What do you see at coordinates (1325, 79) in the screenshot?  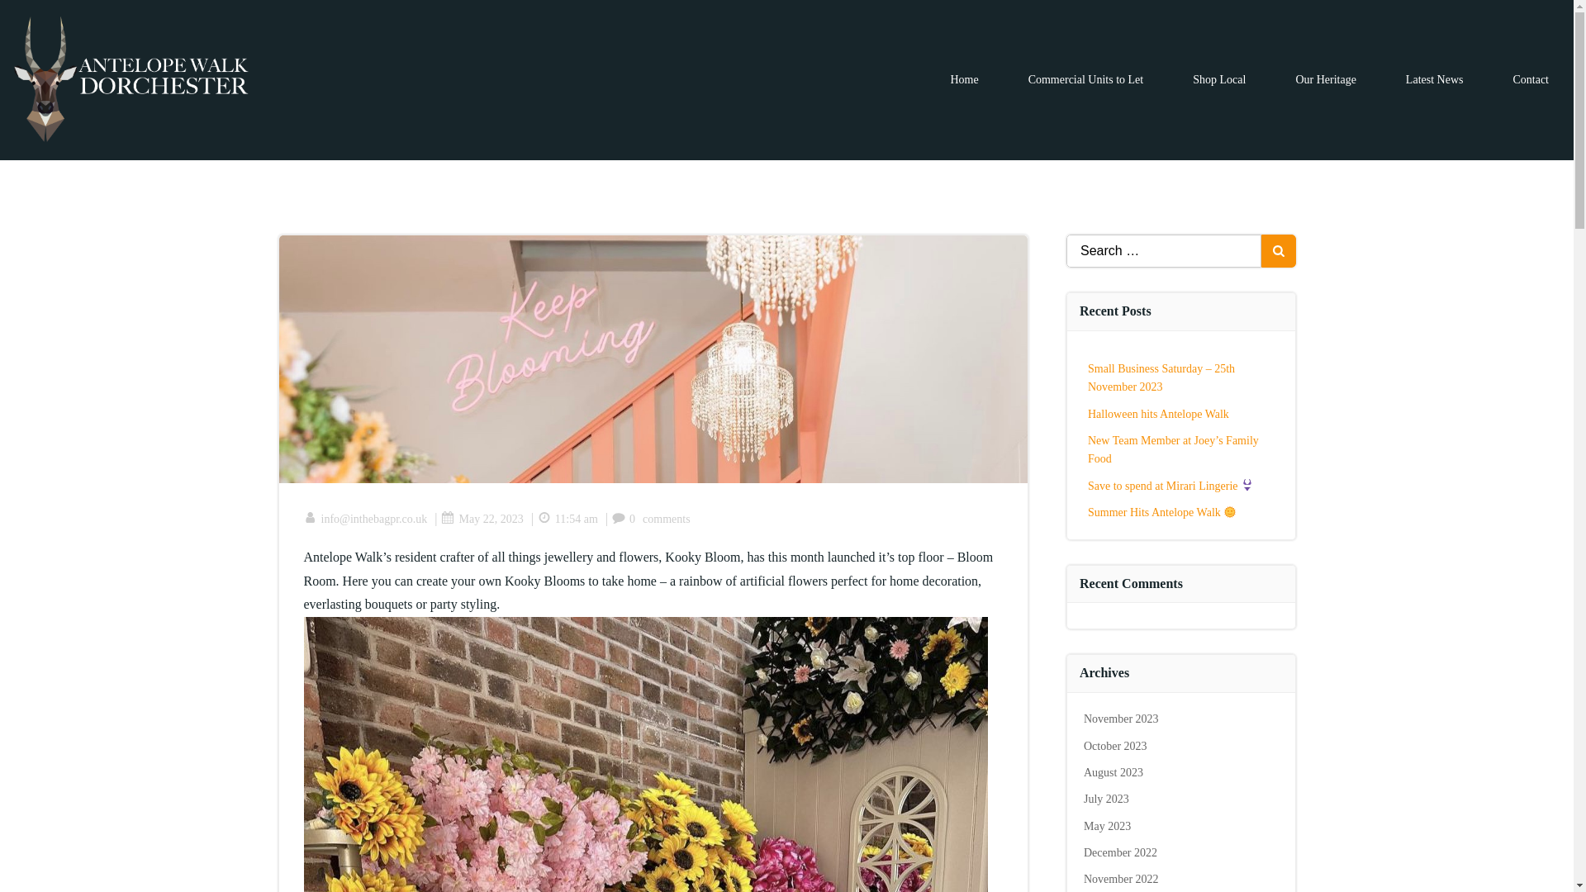 I see `Our Heritage` at bounding box center [1325, 79].